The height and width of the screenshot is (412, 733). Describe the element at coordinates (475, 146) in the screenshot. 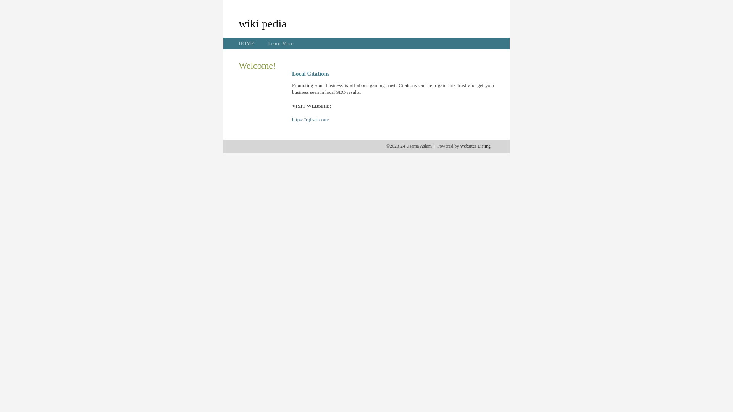

I see `Websites Listing` at that location.